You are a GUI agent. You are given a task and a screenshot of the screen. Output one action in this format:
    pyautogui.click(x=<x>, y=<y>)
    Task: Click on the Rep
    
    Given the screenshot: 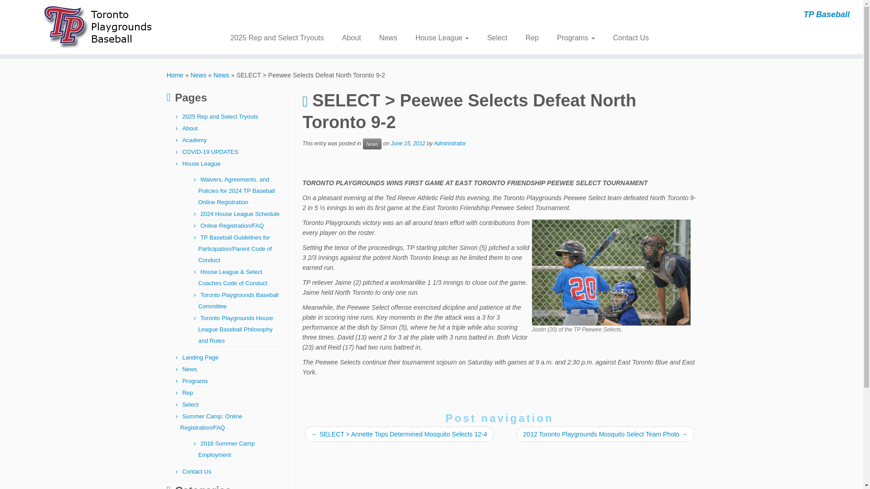 What is the action you would take?
    pyautogui.click(x=188, y=392)
    